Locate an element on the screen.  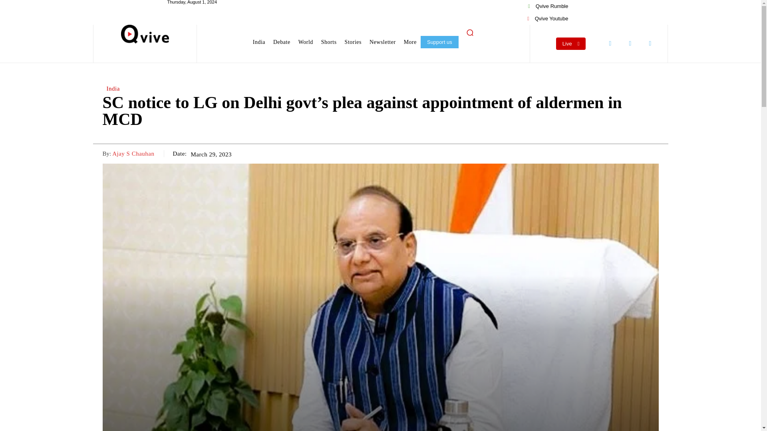
Newsletter is located at coordinates (383, 42).